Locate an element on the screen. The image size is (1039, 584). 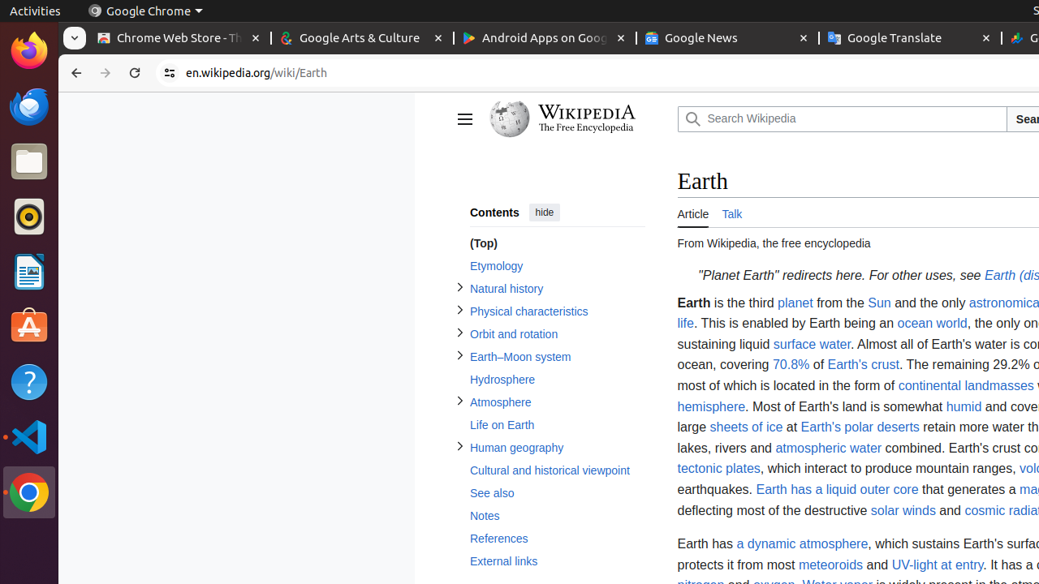
Natural history is located at coordinates (557, 289).